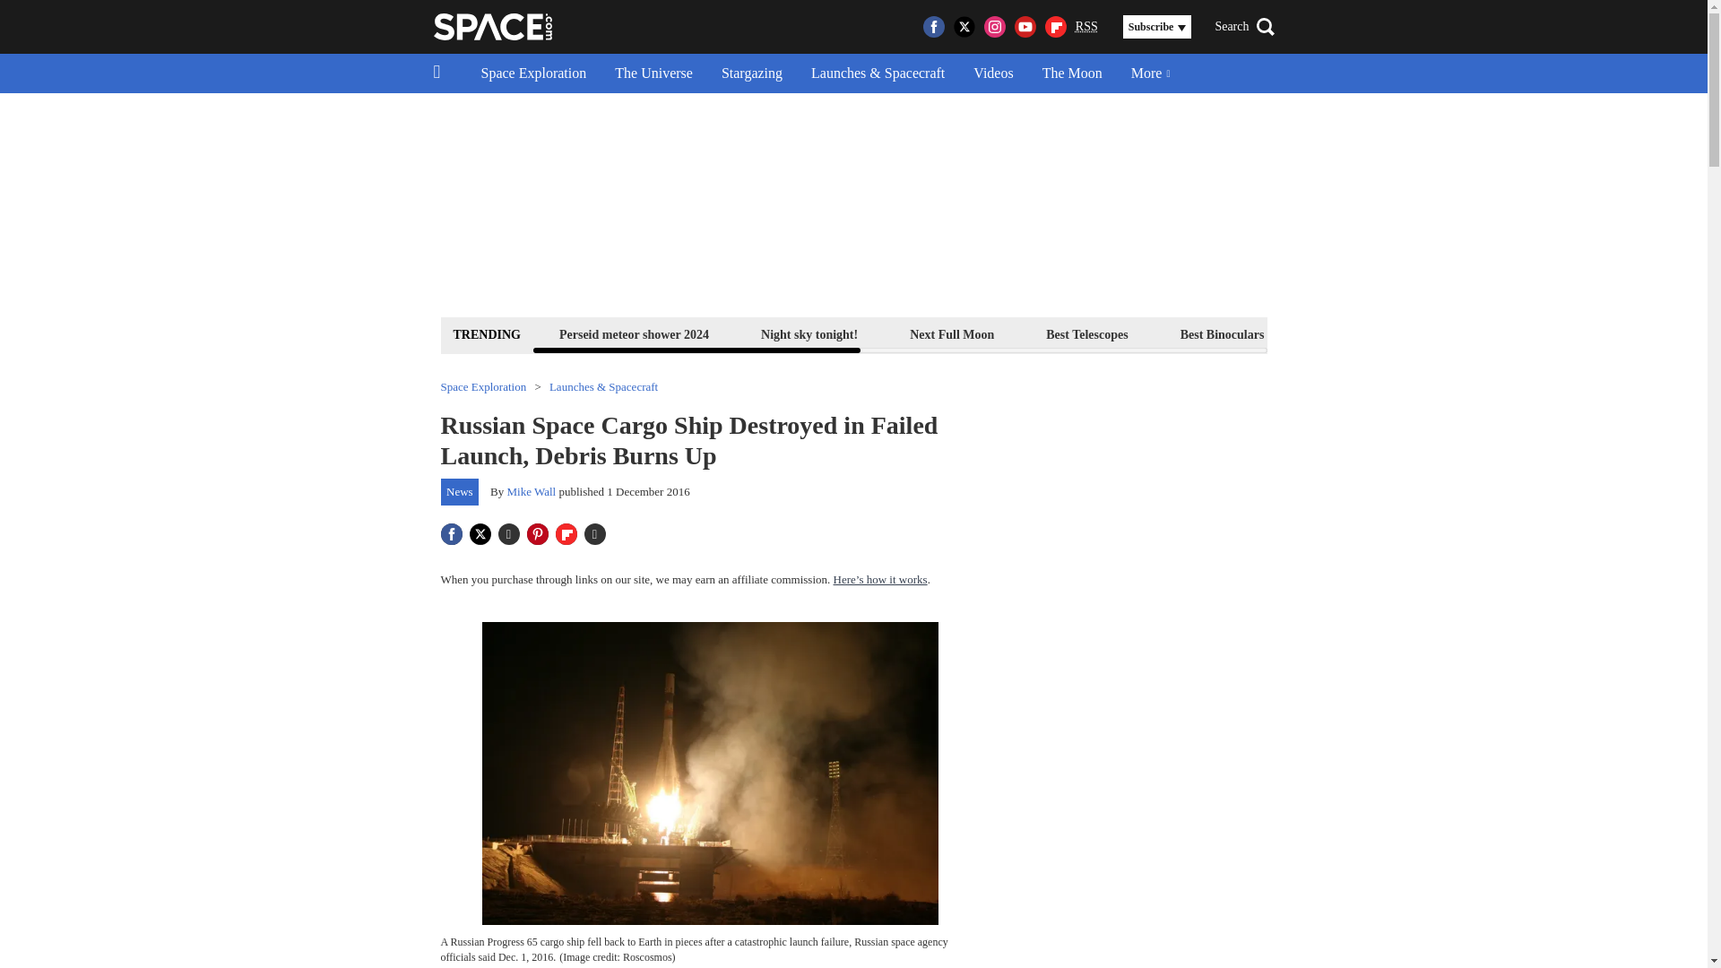 This screenshot has width=1721, height=968. I want to click on The Moon, so click(1072, 73).